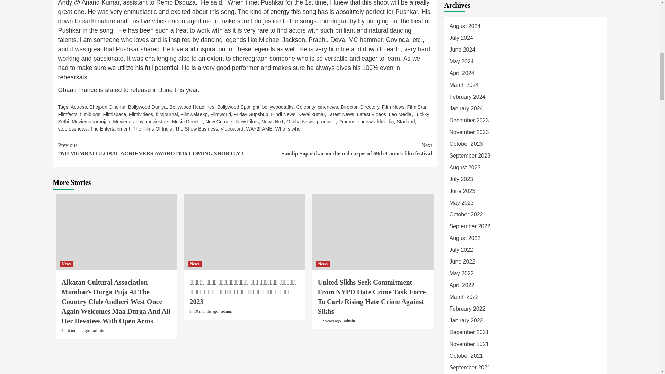 This screenshot has height=374, width=665. Describe the element at coordinates (107, 107) in the screenshot. I see `Bhojpuri Cinema` at that location.